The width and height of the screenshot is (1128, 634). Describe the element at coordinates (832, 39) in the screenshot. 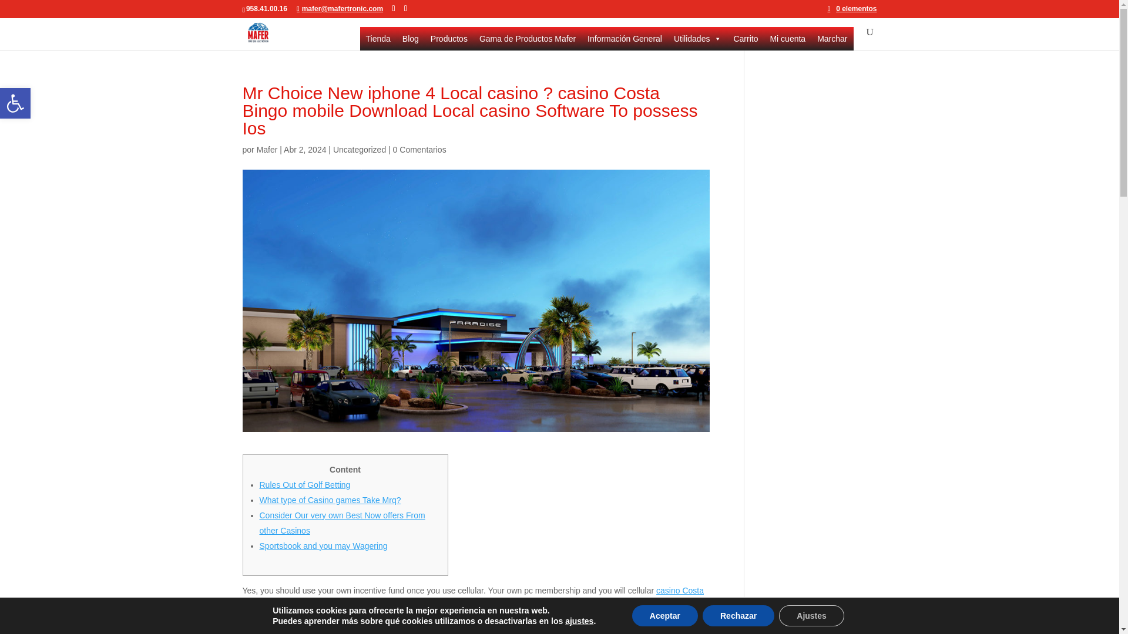

I see `Marchar` at that location.